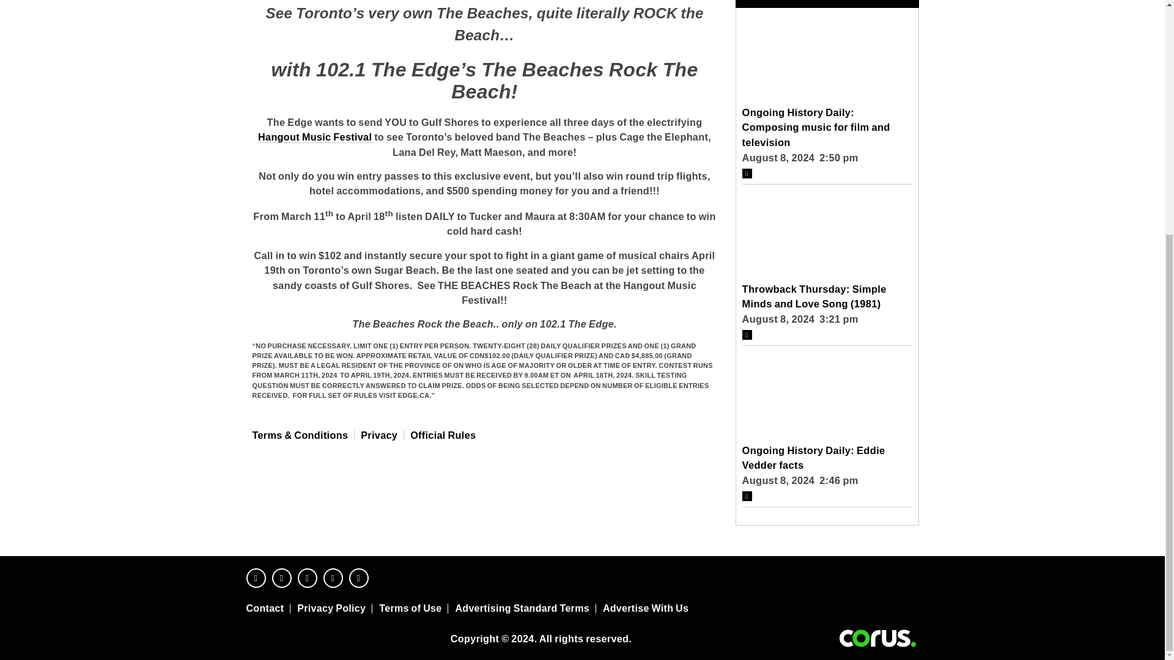 This screenshot has width=1174, height=660. Describe the element at coordinates (443, 435) in the screenshot. I see `Official Rules` at that location.